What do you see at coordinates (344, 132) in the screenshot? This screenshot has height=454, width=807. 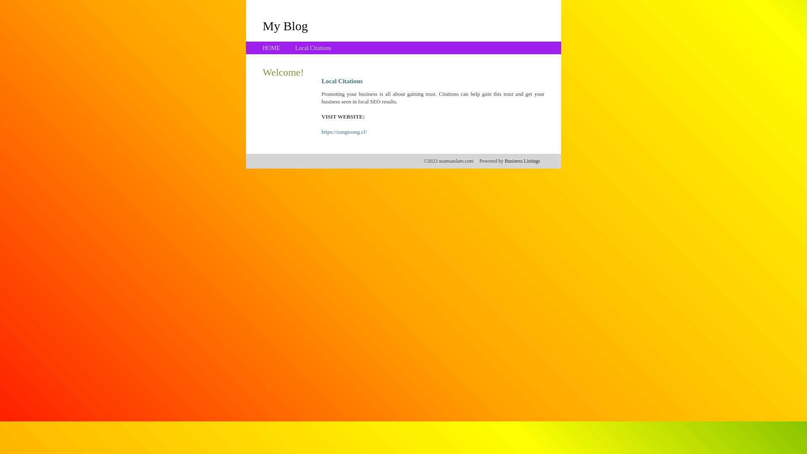 I see `https://zungtoung.cf/` at bounding box center [344, 132].